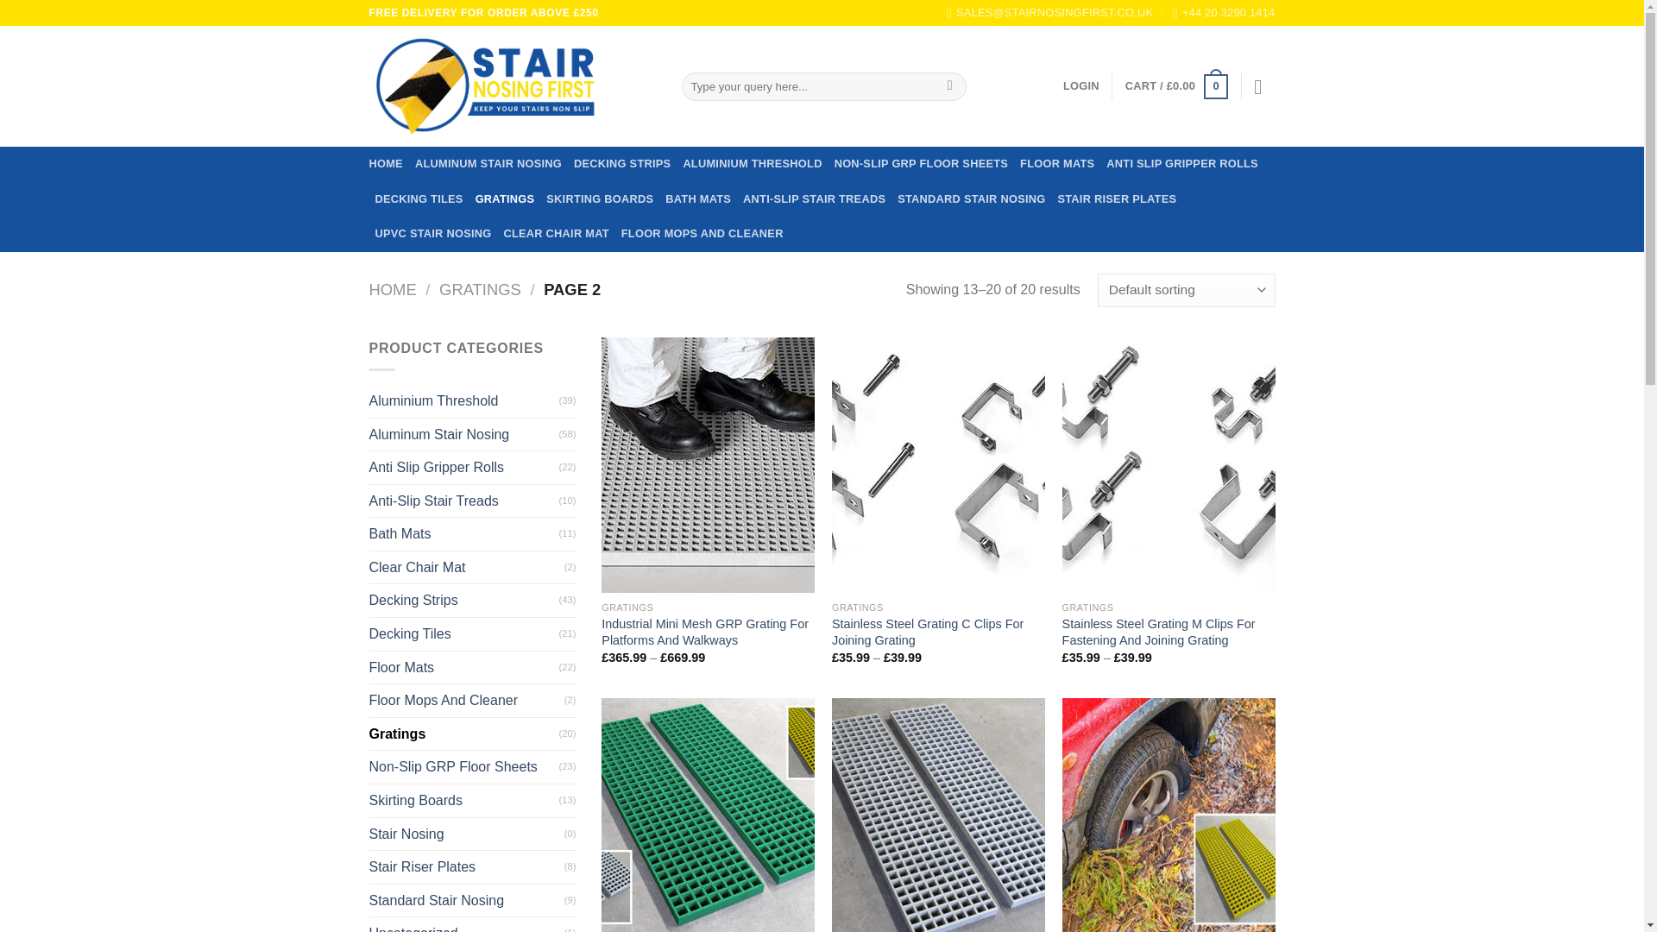 The width and height of the screenshot is (1657, 932). I want to click on ALUMINUM STAIR NOSING, so click(488, 163).